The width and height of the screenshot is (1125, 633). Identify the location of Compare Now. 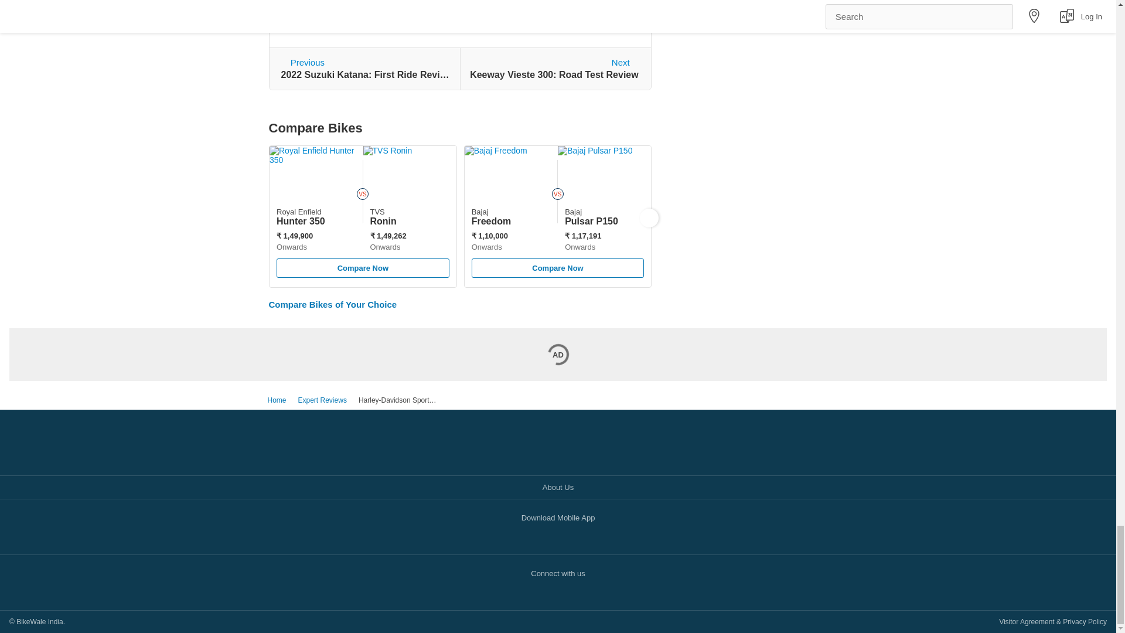
(363, 273).